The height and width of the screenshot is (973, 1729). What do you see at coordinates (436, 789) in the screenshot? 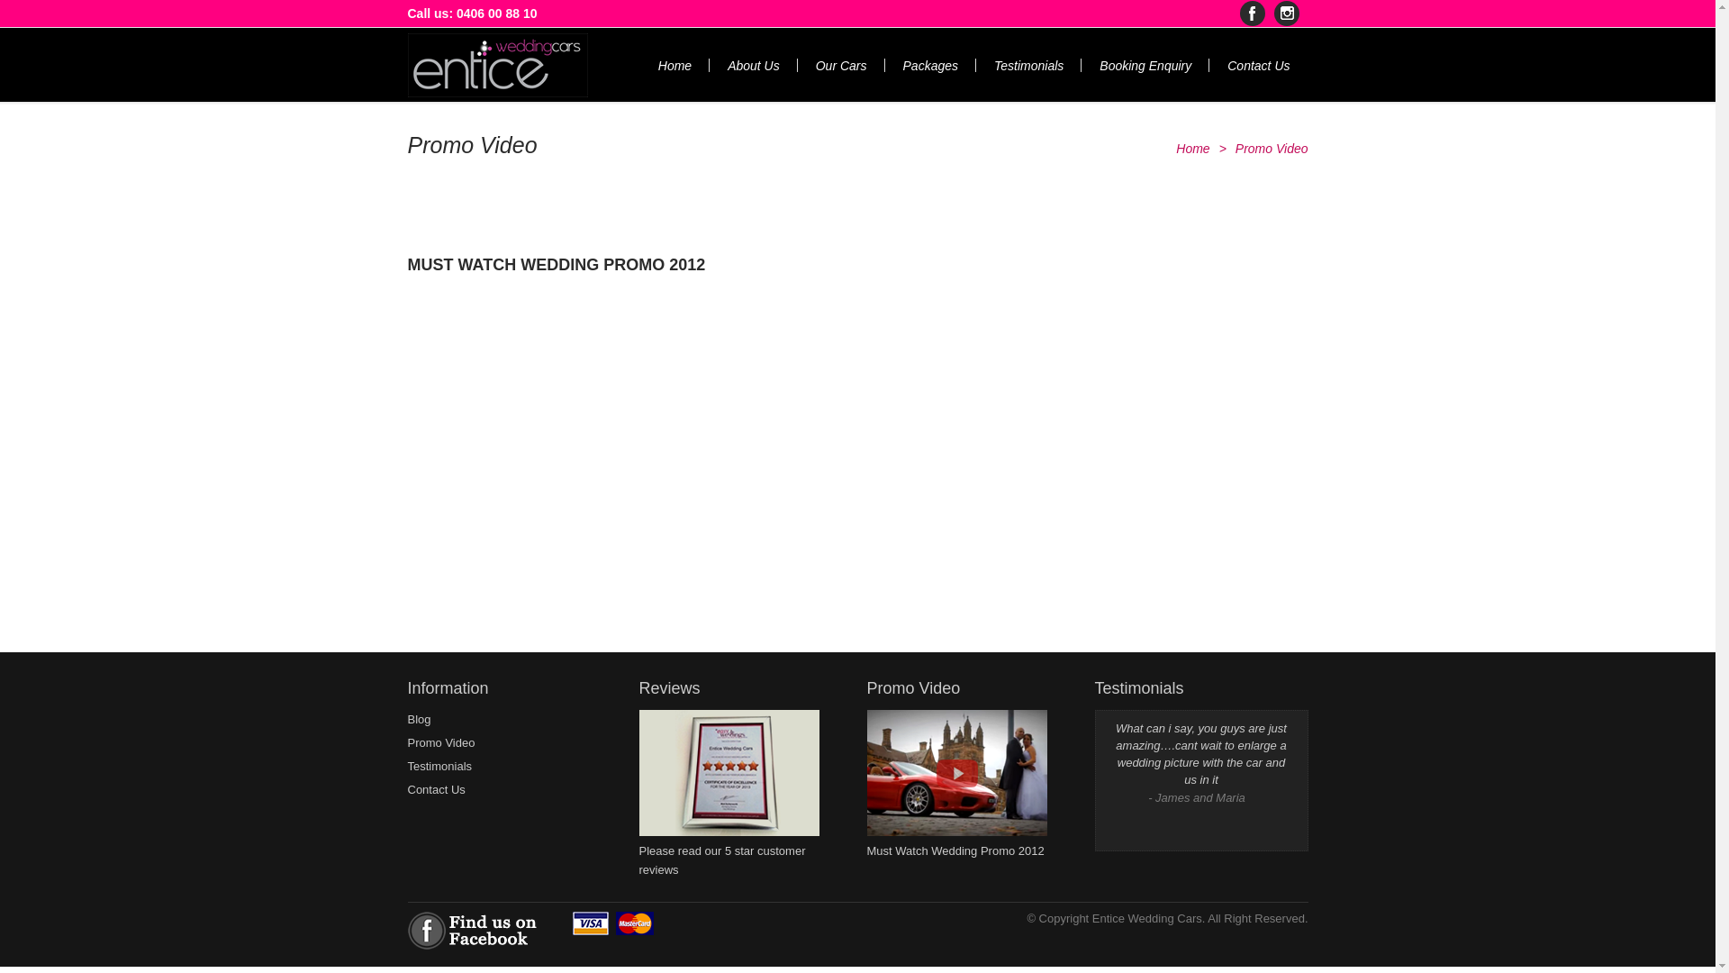
I see `Contact Us` at bounding box center [436, 789].